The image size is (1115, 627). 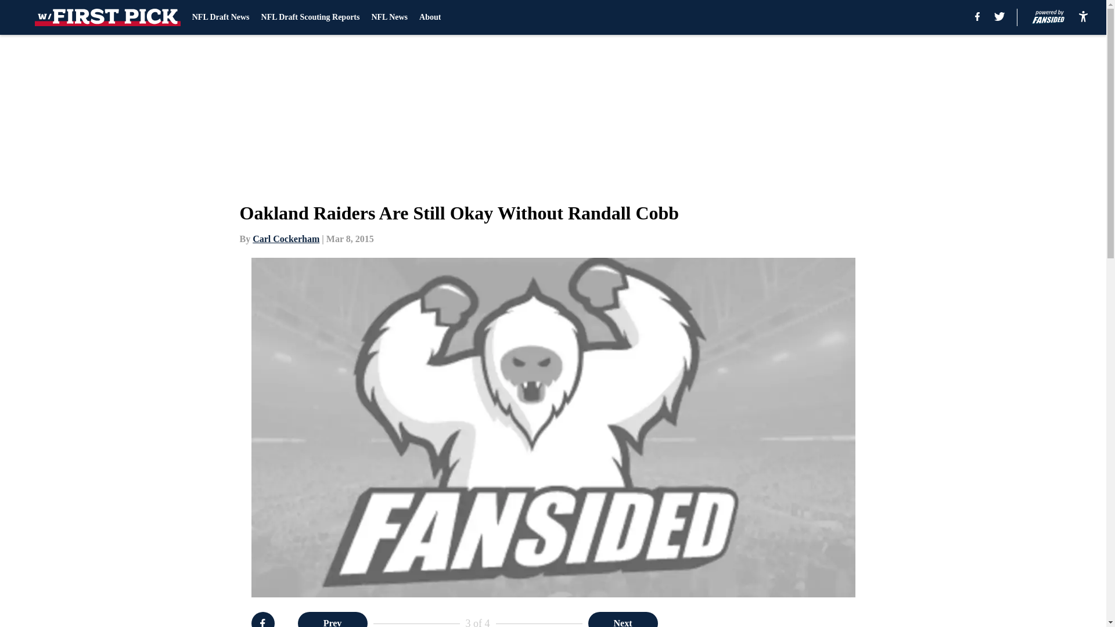 What do you see at coordinates (389, 17) in the screenshot?
I see `NFL News` at bounding box center [389, 17].